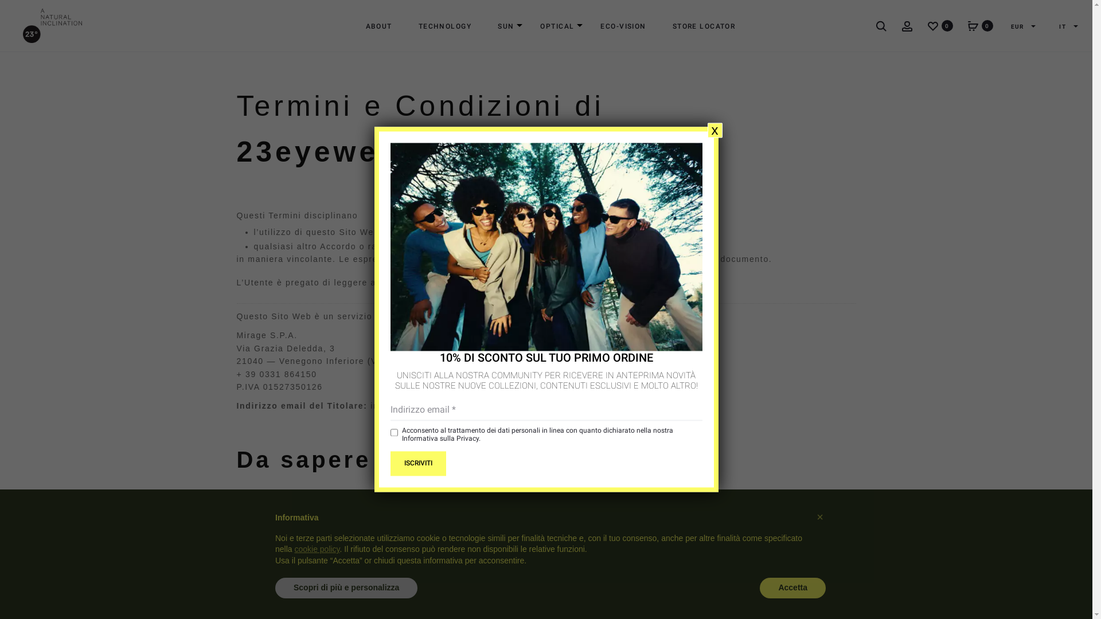  I want to click on x, so click(715, 131).